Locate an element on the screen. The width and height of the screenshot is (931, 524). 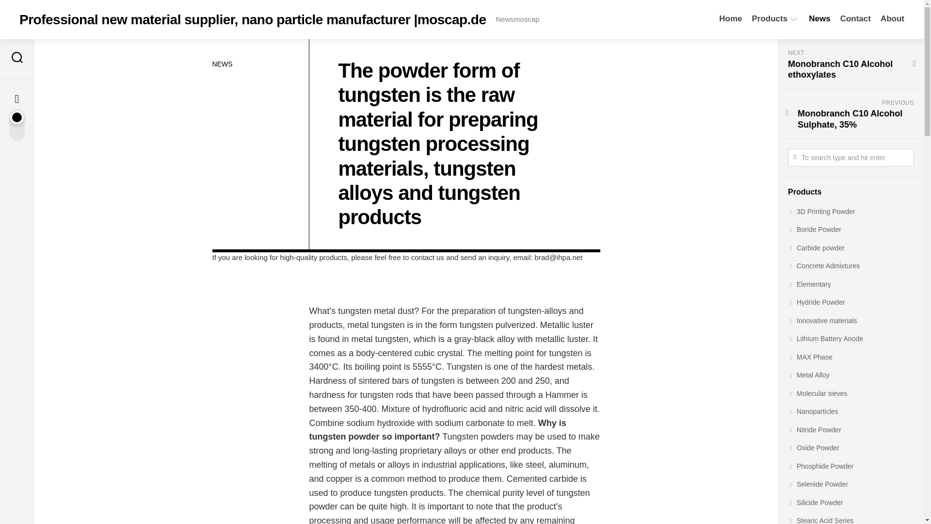
Contact is located at coordinates (855, 18).